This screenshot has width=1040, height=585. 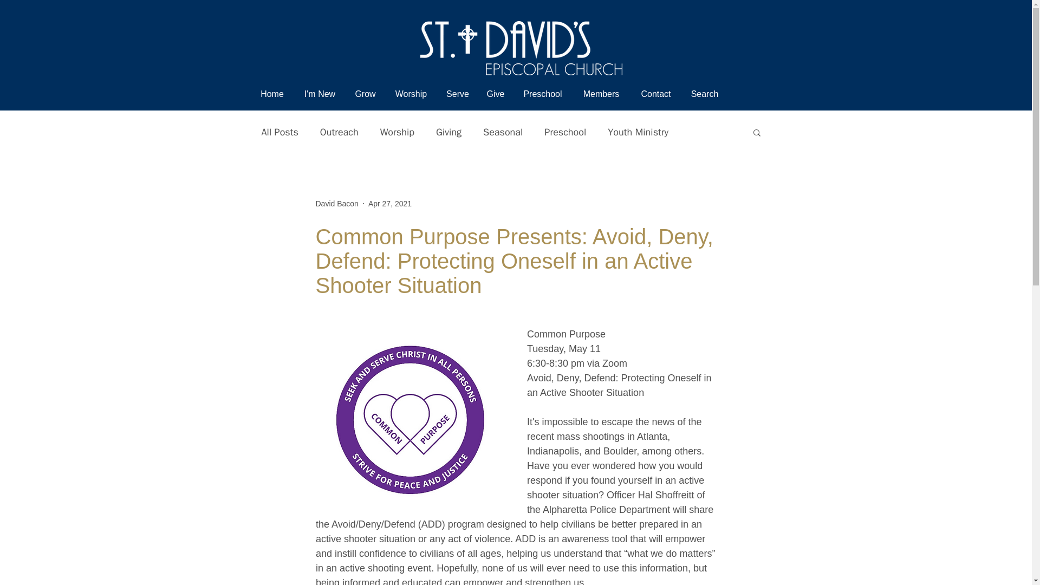 I want to click on Apr 27, 2021, so click(x=390, y=204).